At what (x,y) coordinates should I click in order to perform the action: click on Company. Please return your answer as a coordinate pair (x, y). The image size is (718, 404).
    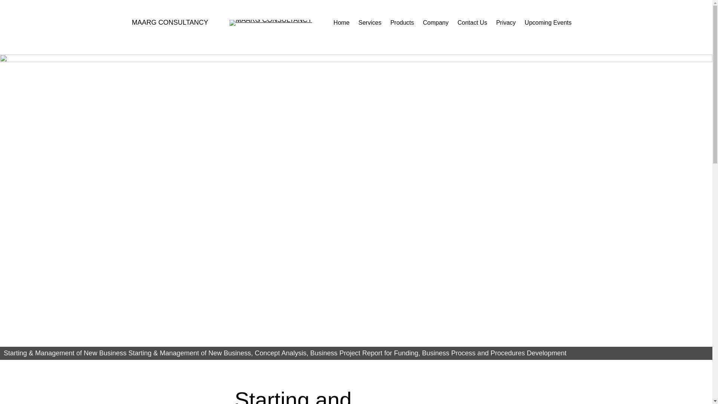
    Looking at the image, I should click on (436, 23).